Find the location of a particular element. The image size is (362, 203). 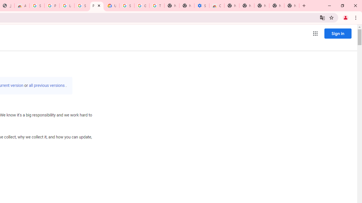

Sign in - Google Accounts is located at coordinates (82, 6).